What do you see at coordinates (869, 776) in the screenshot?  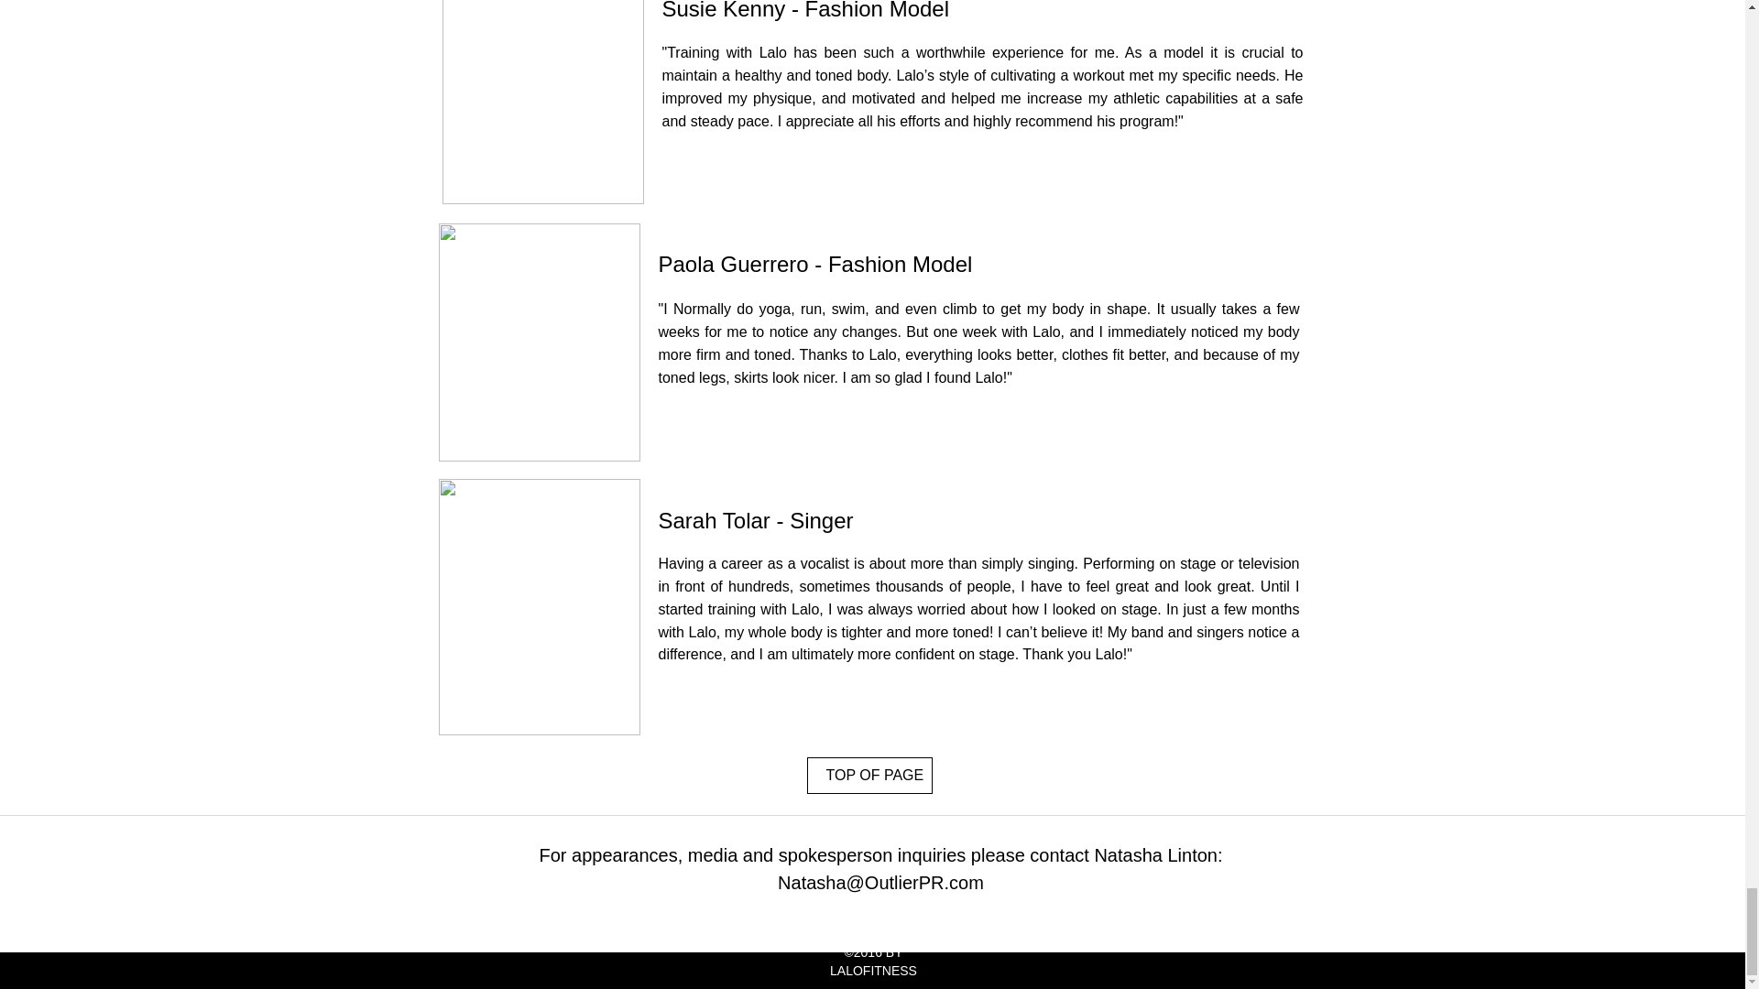 I see `TOP OF PAGE` at bounding box center [869, 776].